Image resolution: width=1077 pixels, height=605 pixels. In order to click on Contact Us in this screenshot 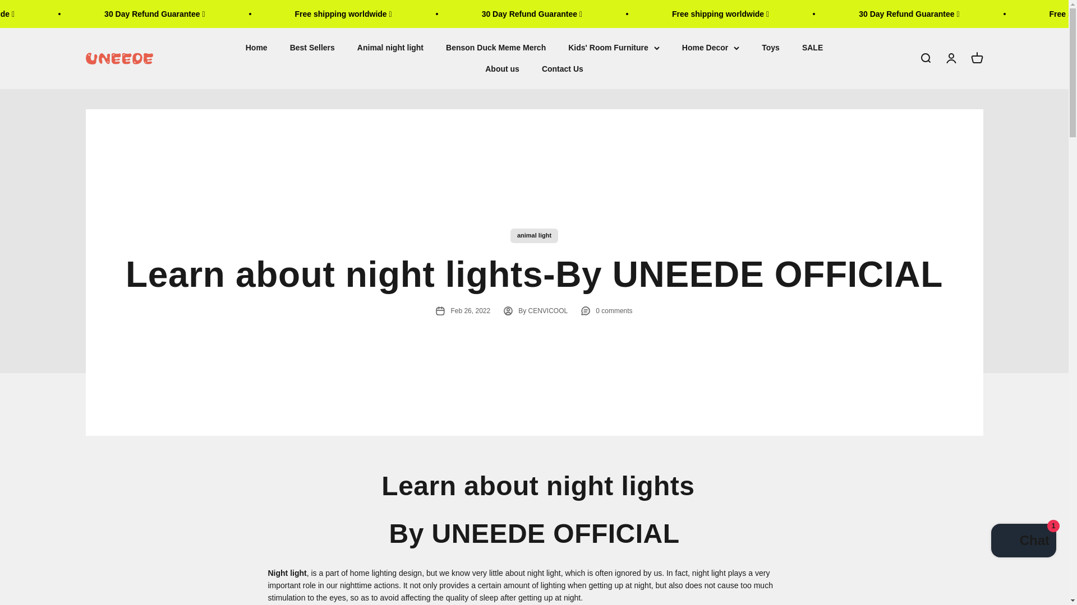, I will do `click(562, 69)`.